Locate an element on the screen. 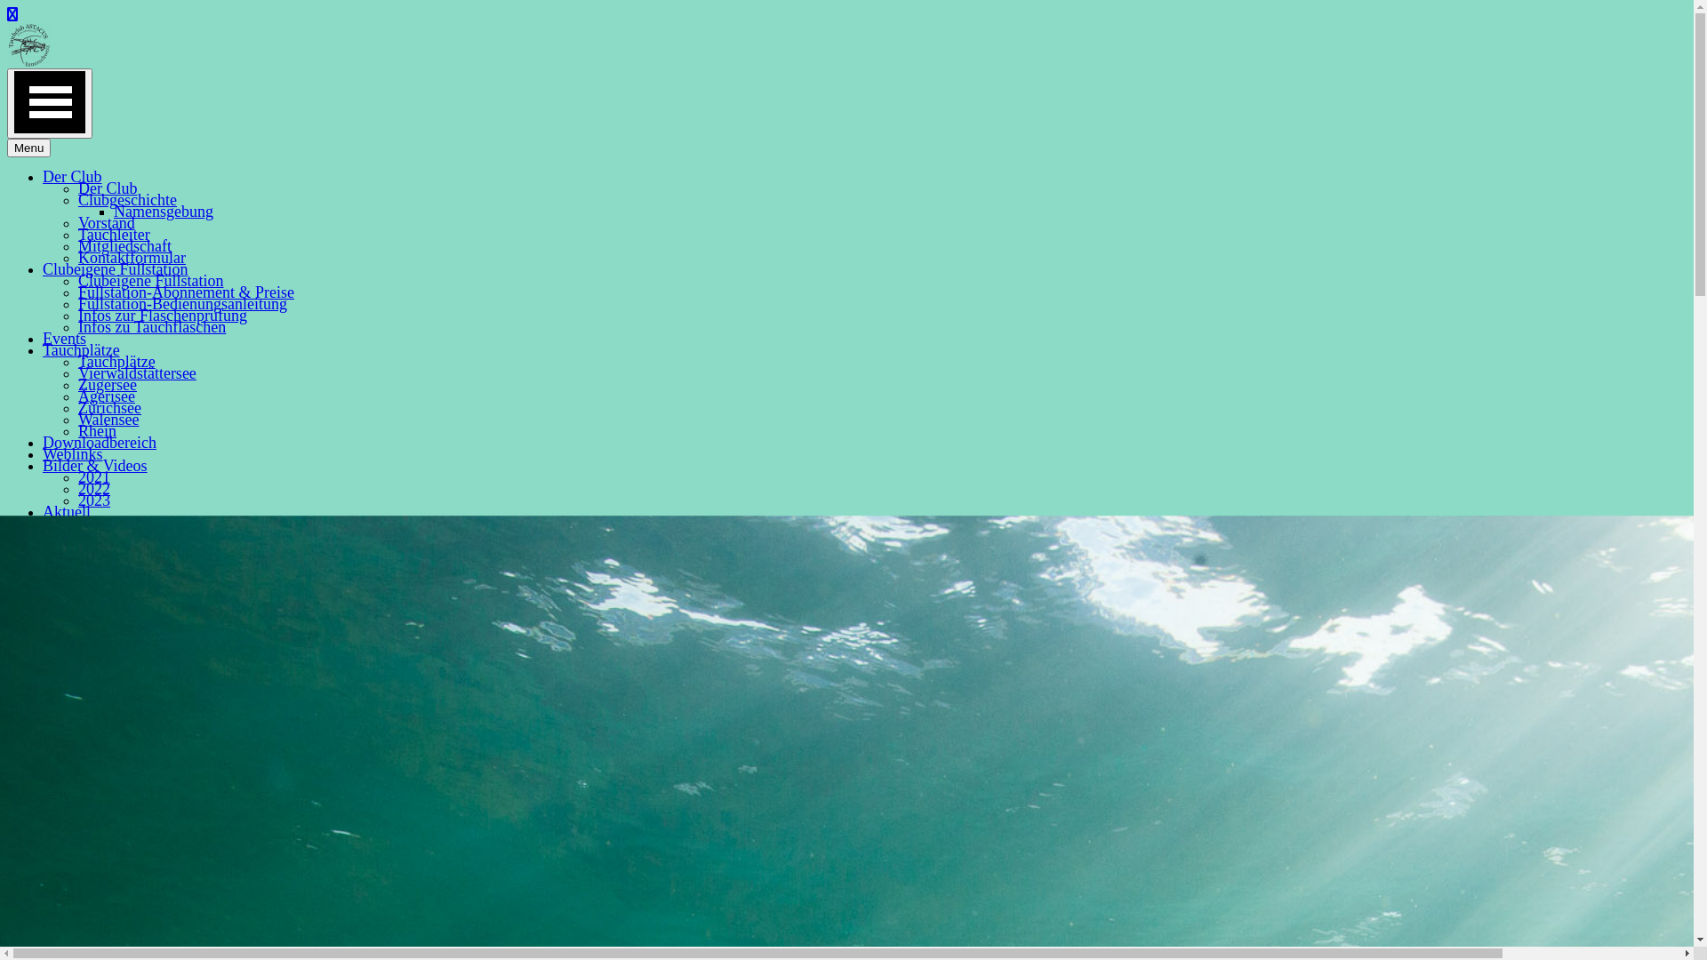  Menu is located at coordinates (28, 148).